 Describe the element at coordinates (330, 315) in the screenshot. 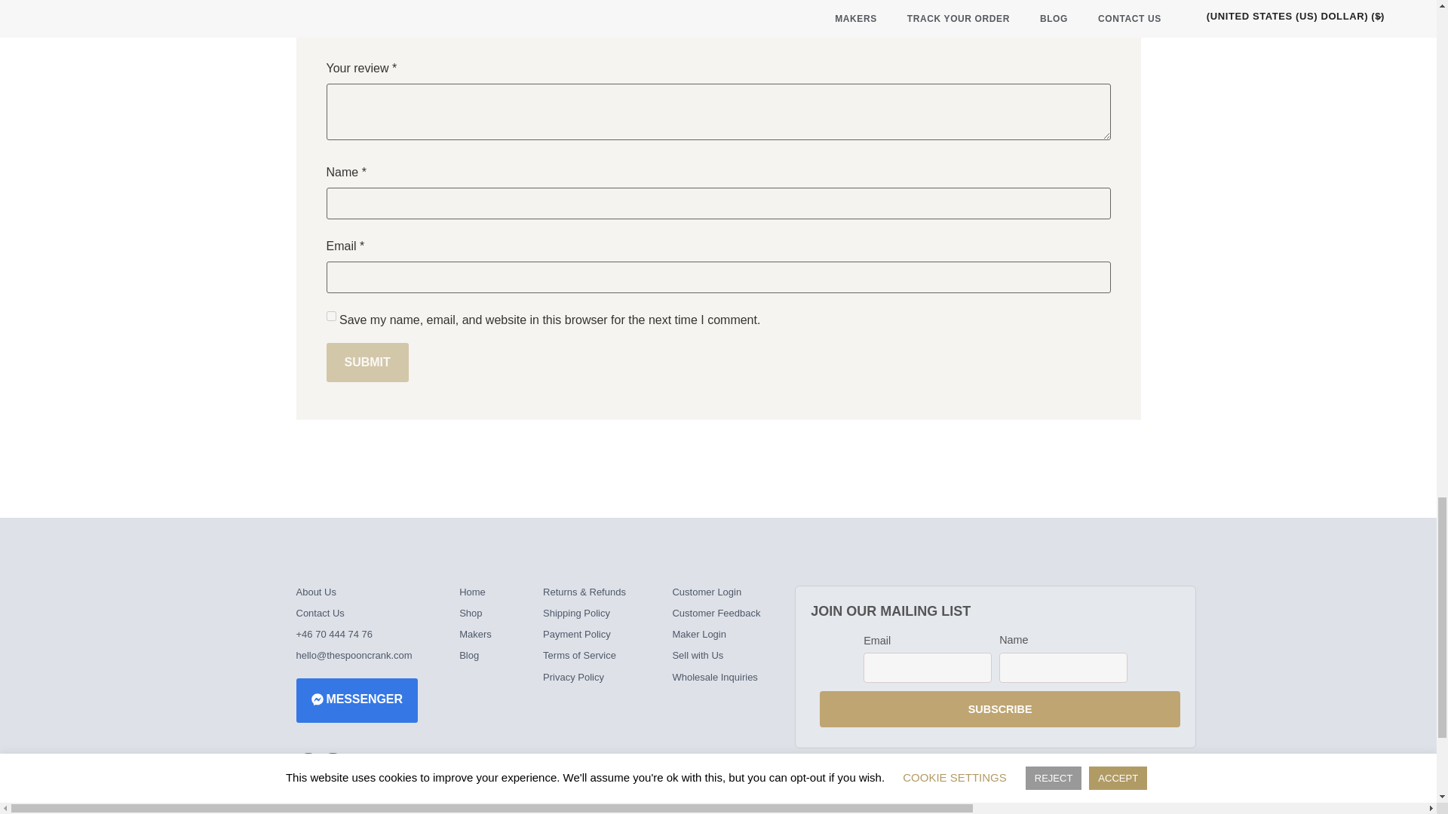

I see `yes` at that location.